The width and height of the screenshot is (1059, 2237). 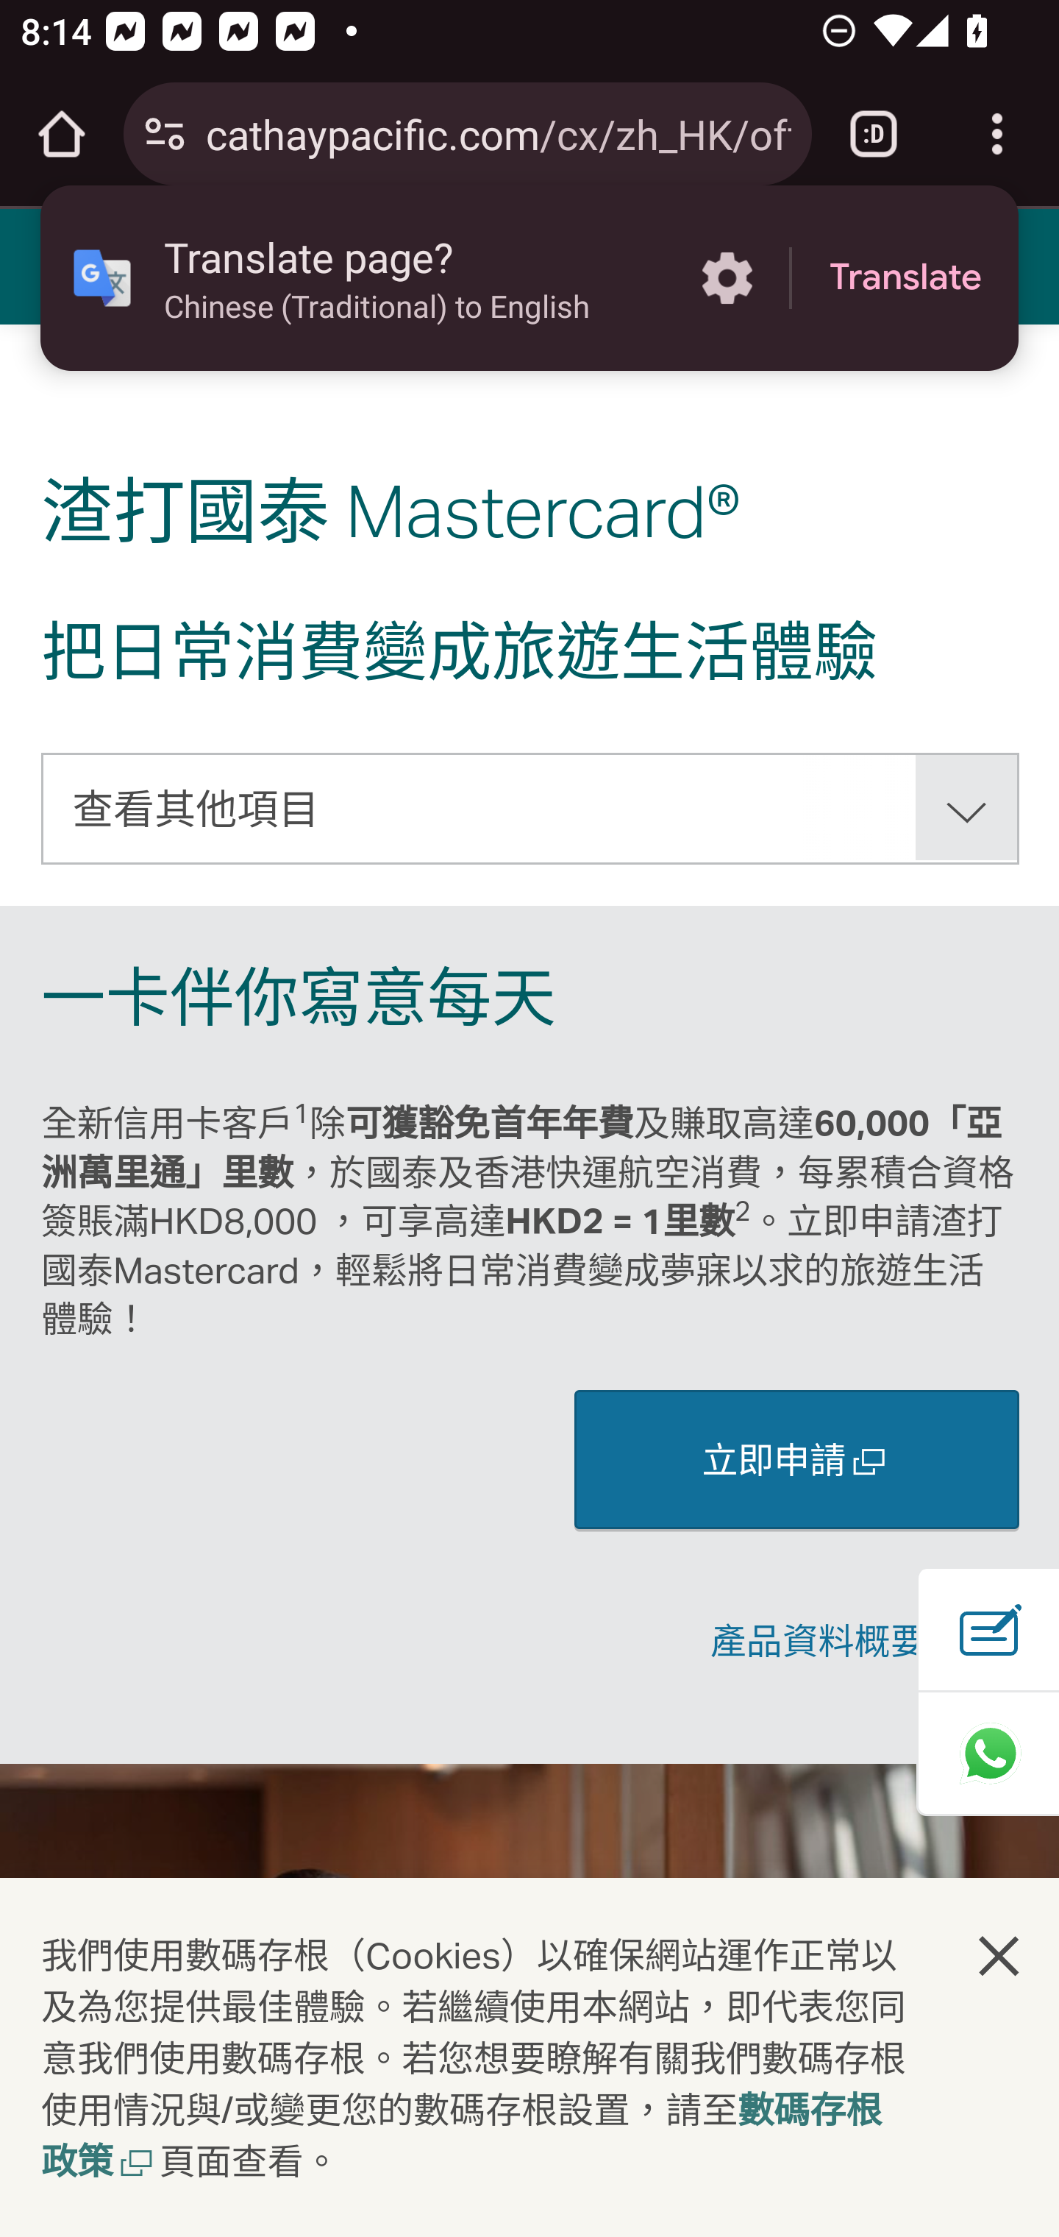 What do you see at coordinates (531, 808) in the screenshot?
I see `查看其他項目` at bounding box center [531, 808].